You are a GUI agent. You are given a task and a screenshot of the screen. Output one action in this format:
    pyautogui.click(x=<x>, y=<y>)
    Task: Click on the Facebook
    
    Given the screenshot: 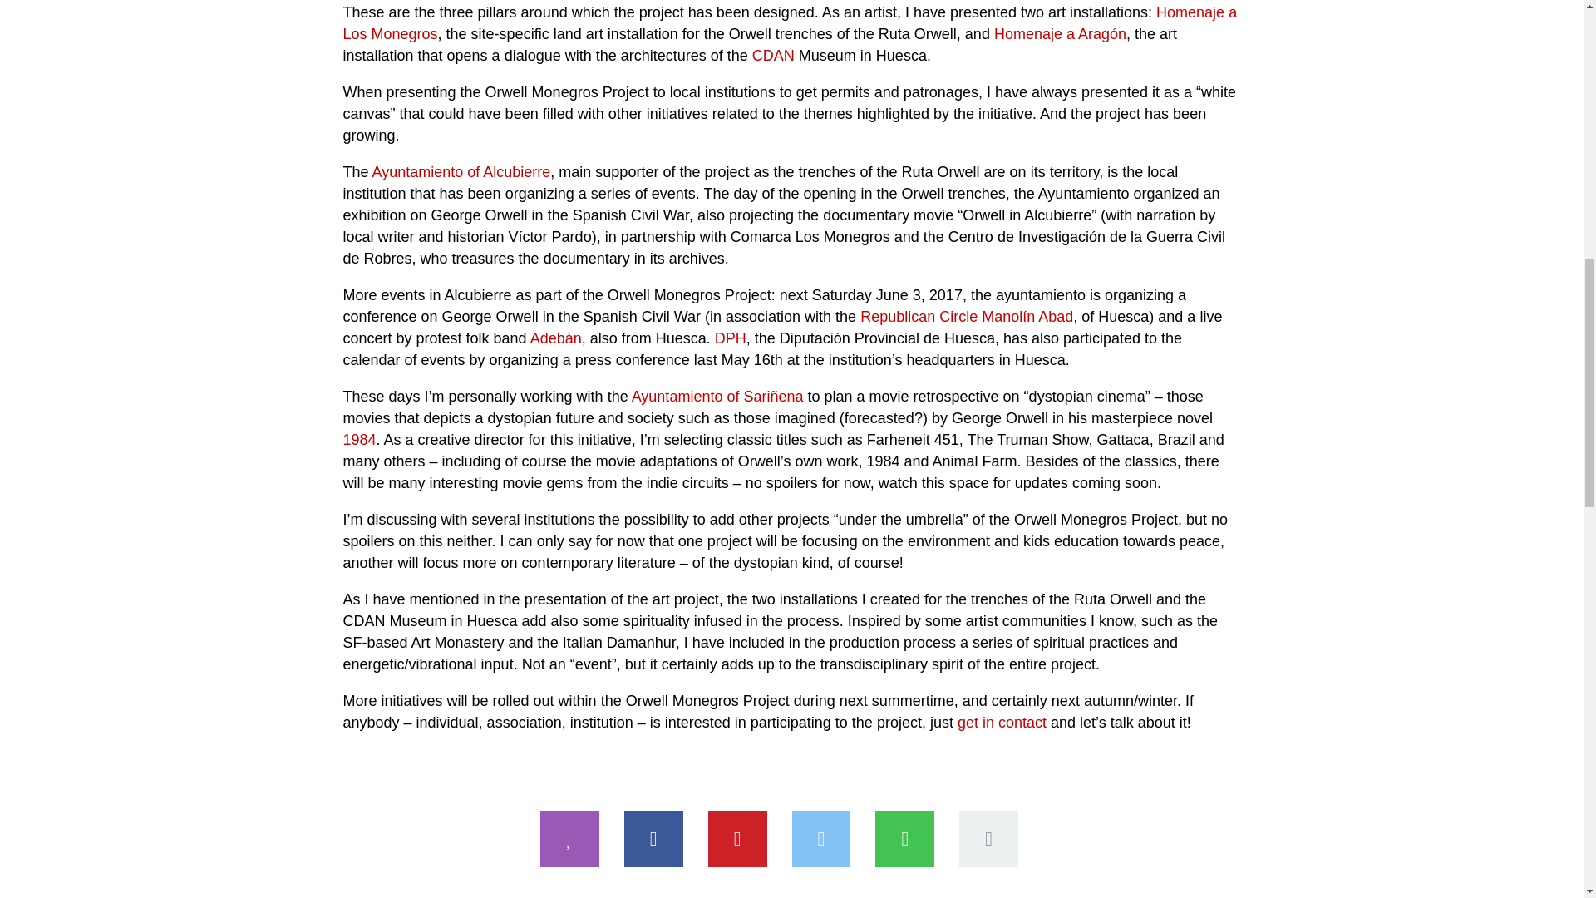 What is the action you would take?
    pyautogui.click(x=653, y=839)
    